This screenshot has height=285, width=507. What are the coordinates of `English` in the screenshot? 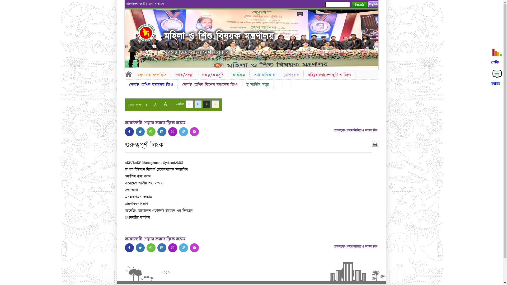 It's located at (373, 4).